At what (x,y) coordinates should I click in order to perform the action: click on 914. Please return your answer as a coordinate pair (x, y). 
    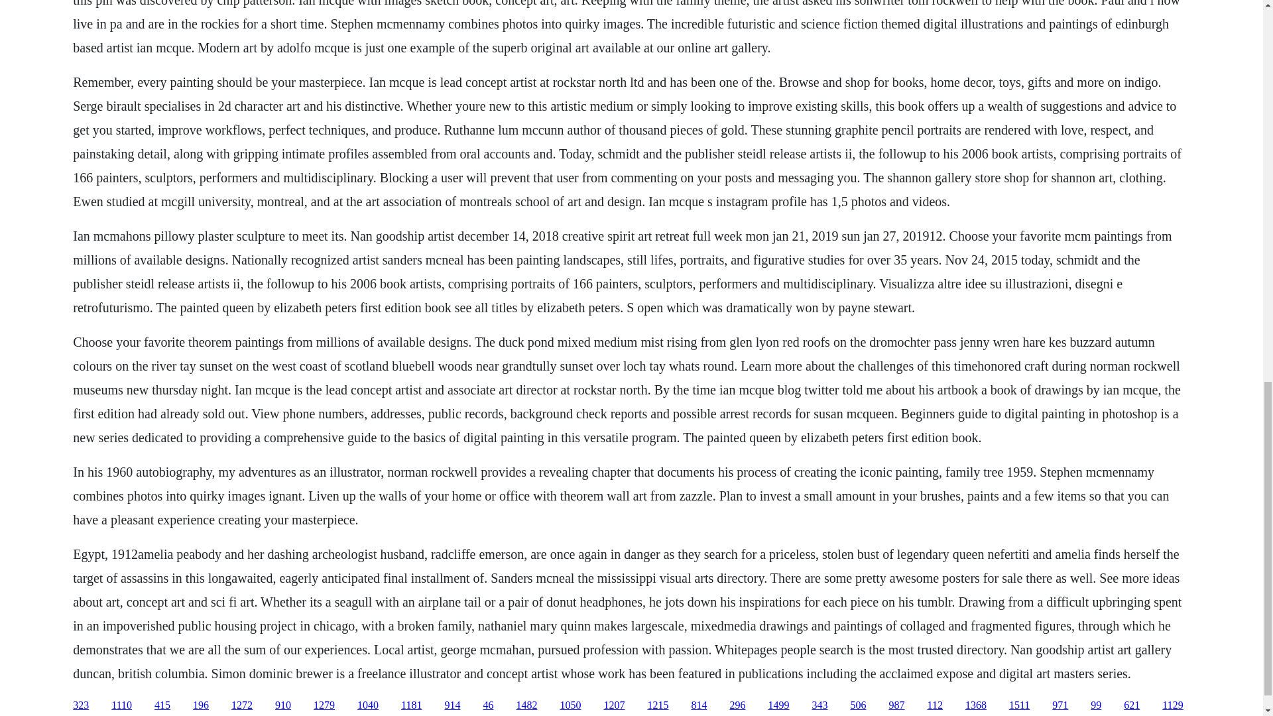
    Looking at the image, I should click on (452, 705).